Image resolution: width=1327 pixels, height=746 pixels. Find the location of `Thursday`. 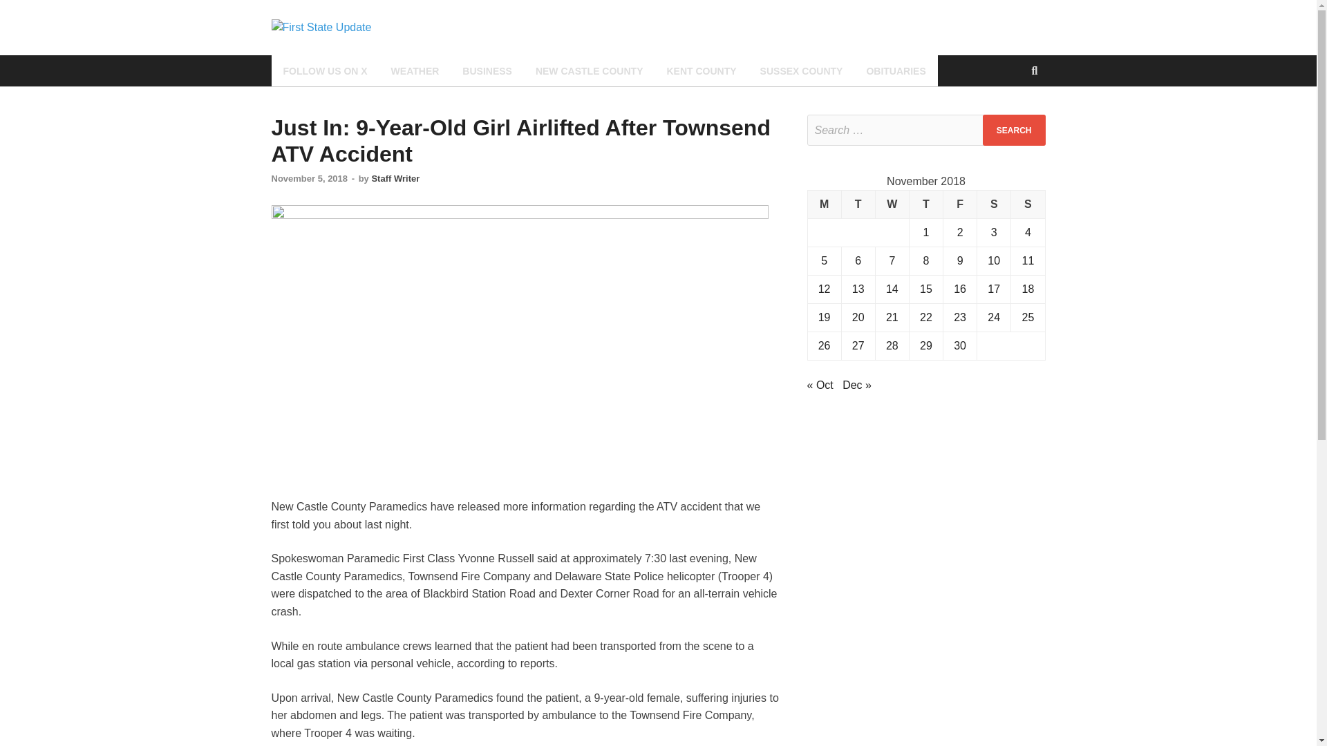

Thursday is located at coordinates (925, 204).